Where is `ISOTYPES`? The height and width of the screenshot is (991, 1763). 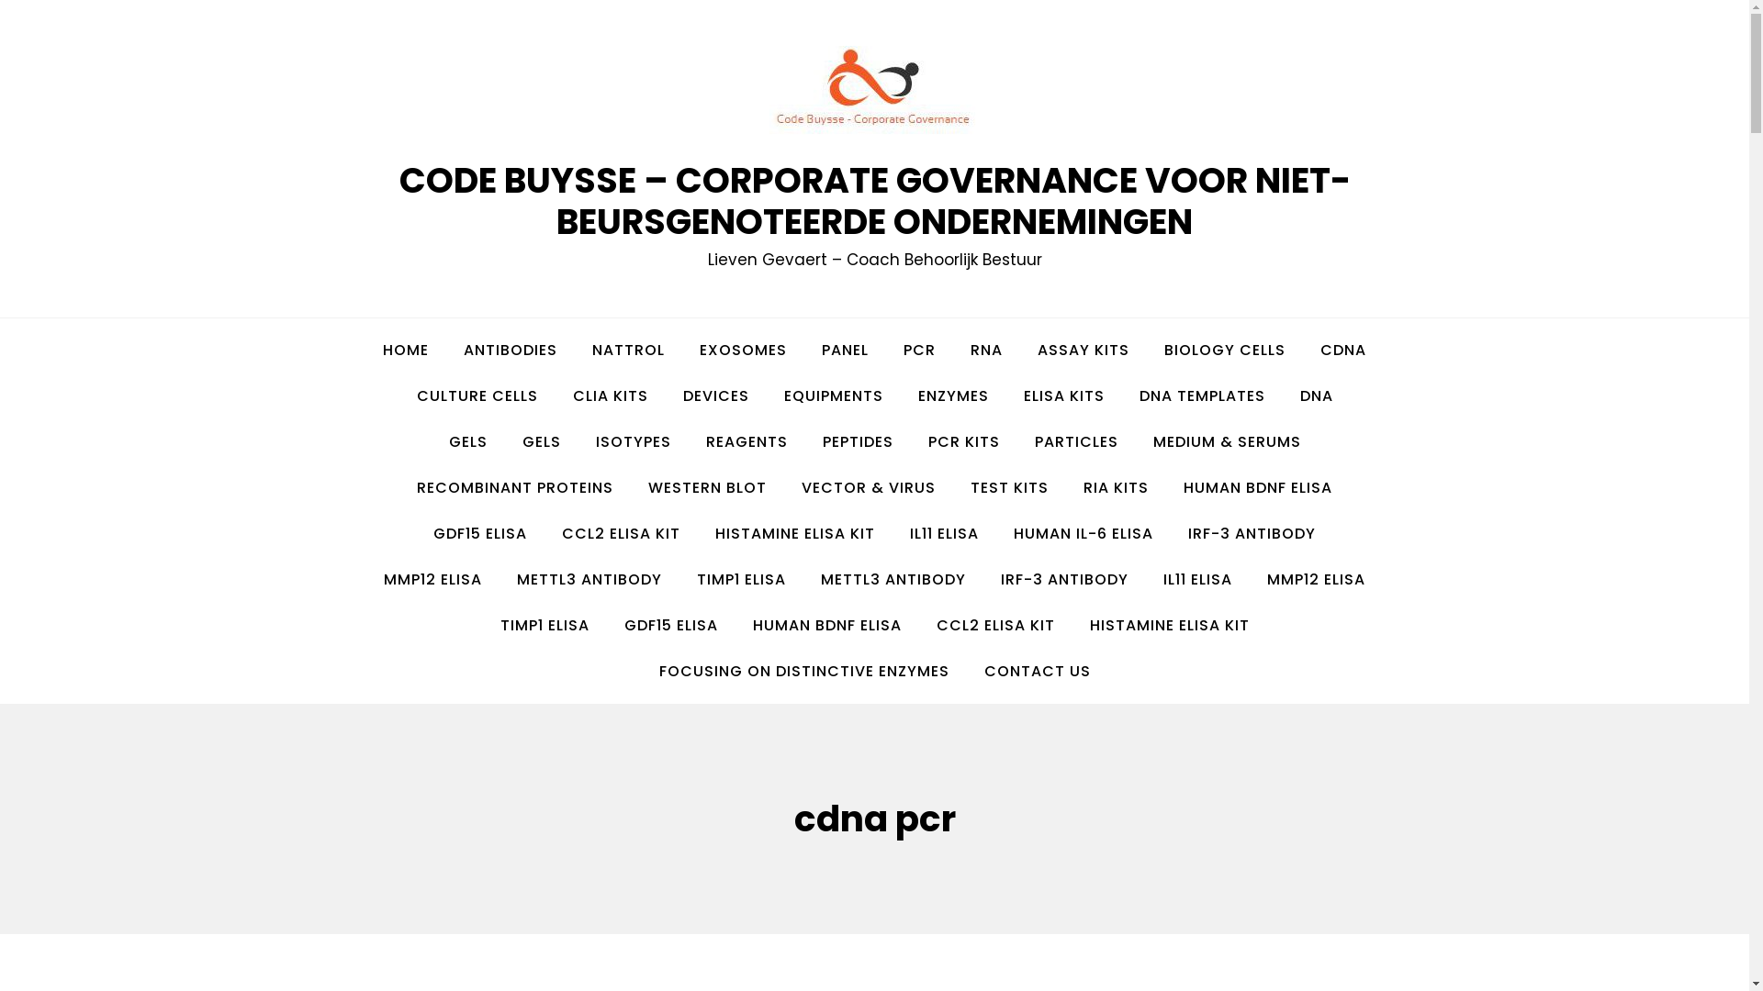 ISOTYPES is located at coordinates (634, 442).